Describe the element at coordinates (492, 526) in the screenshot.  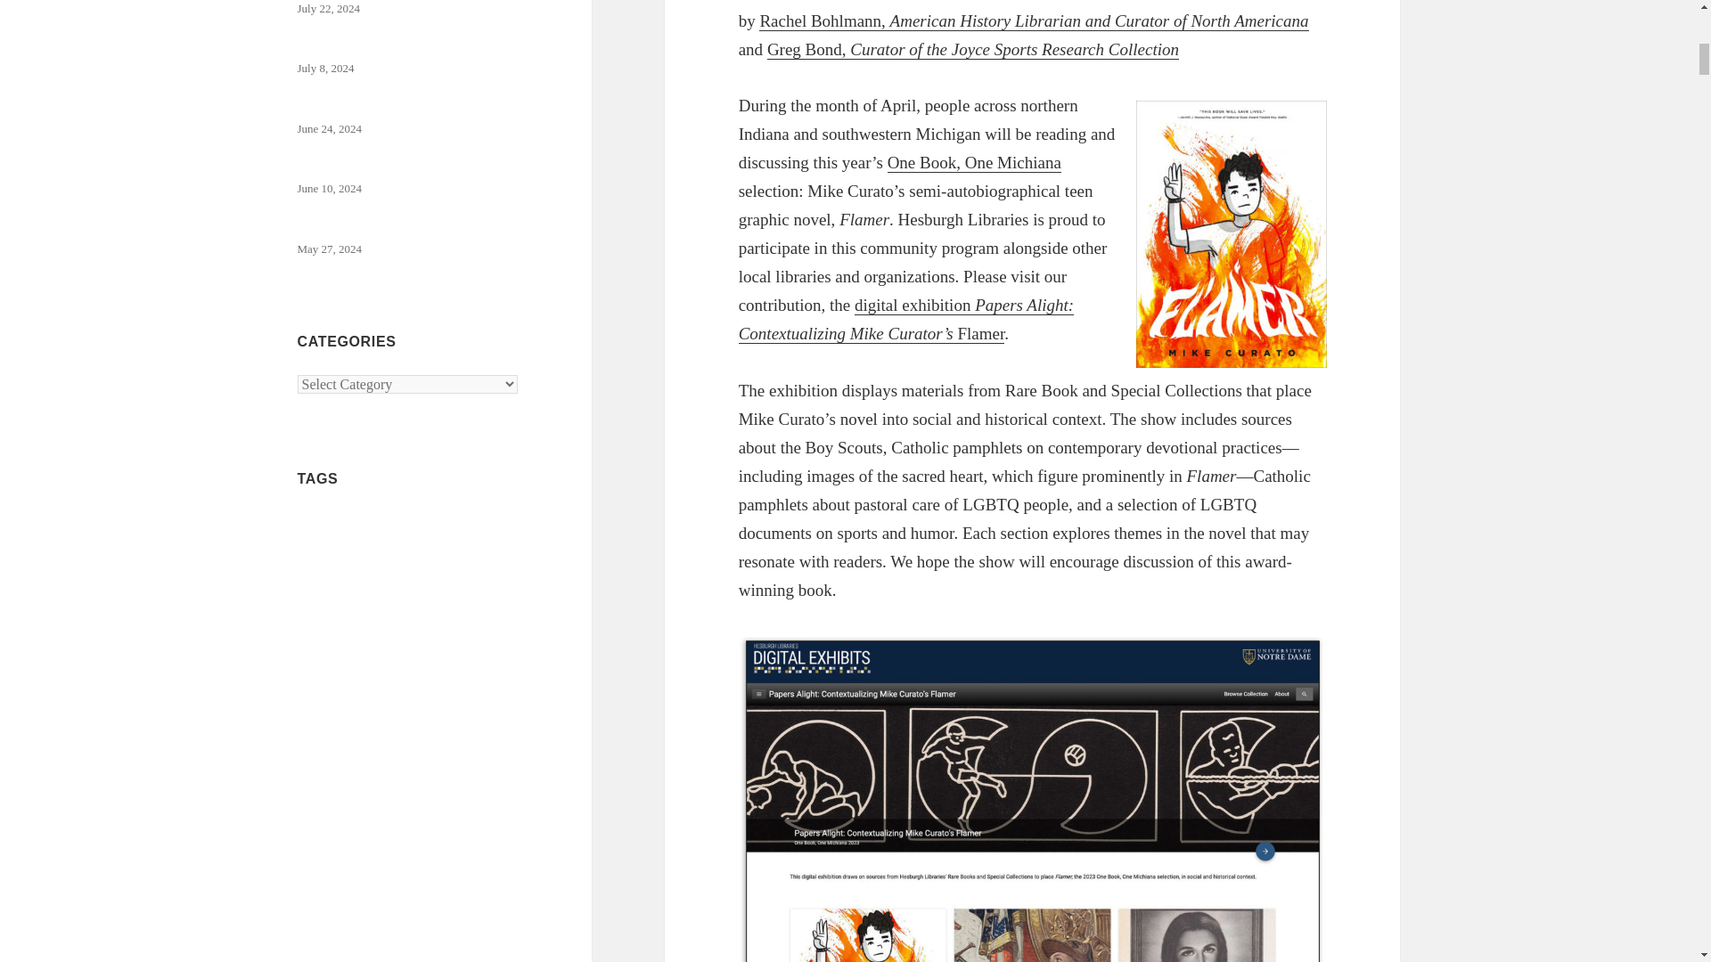
I see `Argentina` at that location.